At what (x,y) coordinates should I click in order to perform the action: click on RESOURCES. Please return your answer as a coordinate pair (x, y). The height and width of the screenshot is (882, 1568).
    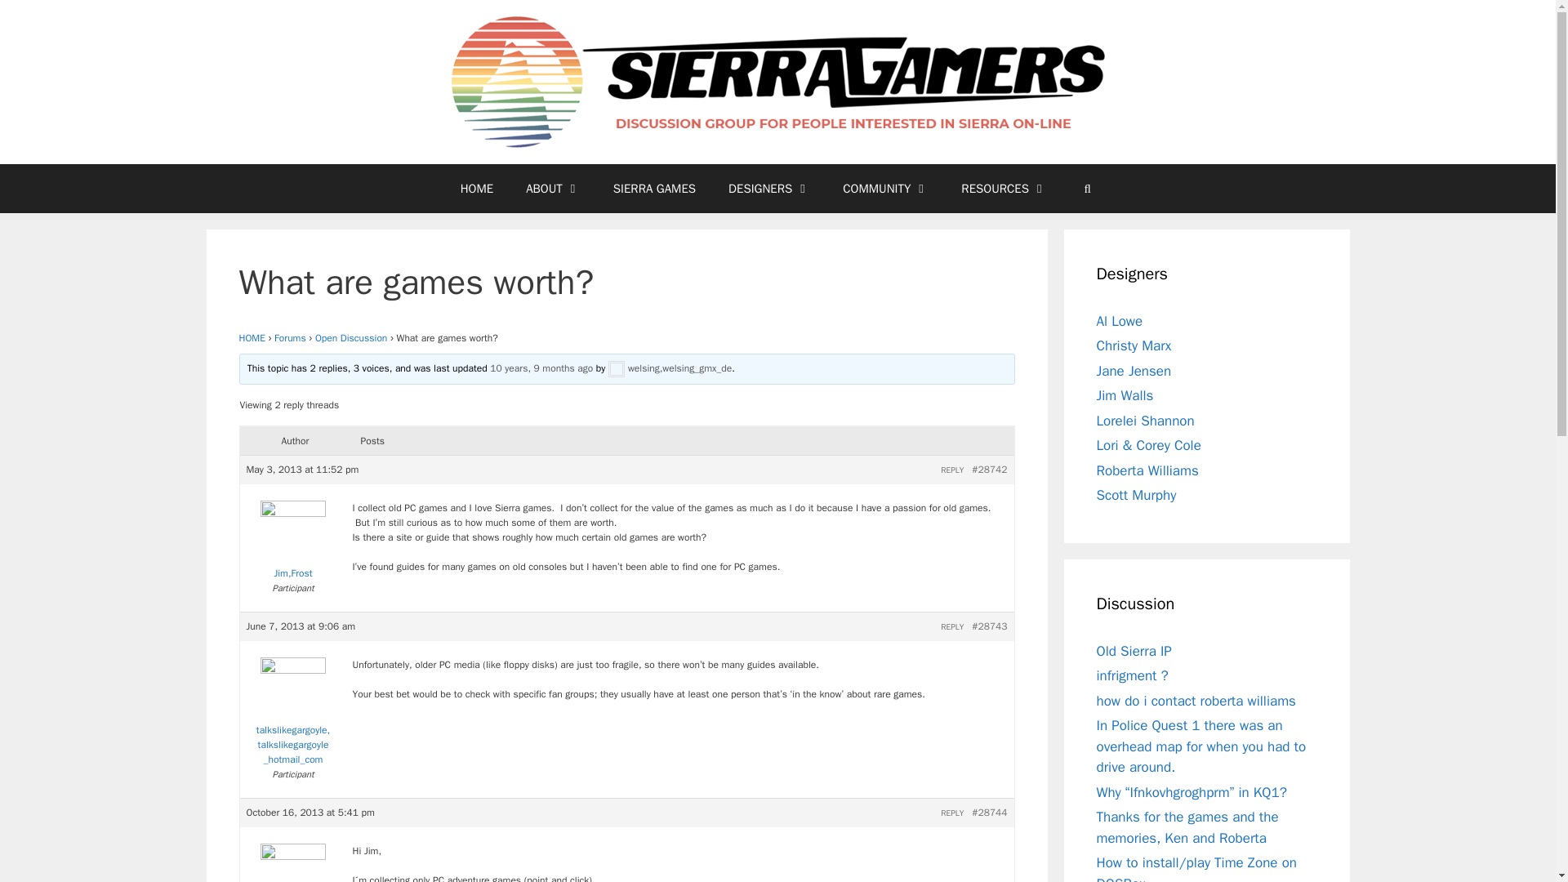
    Looking at the image, I should click on (1004, 188).